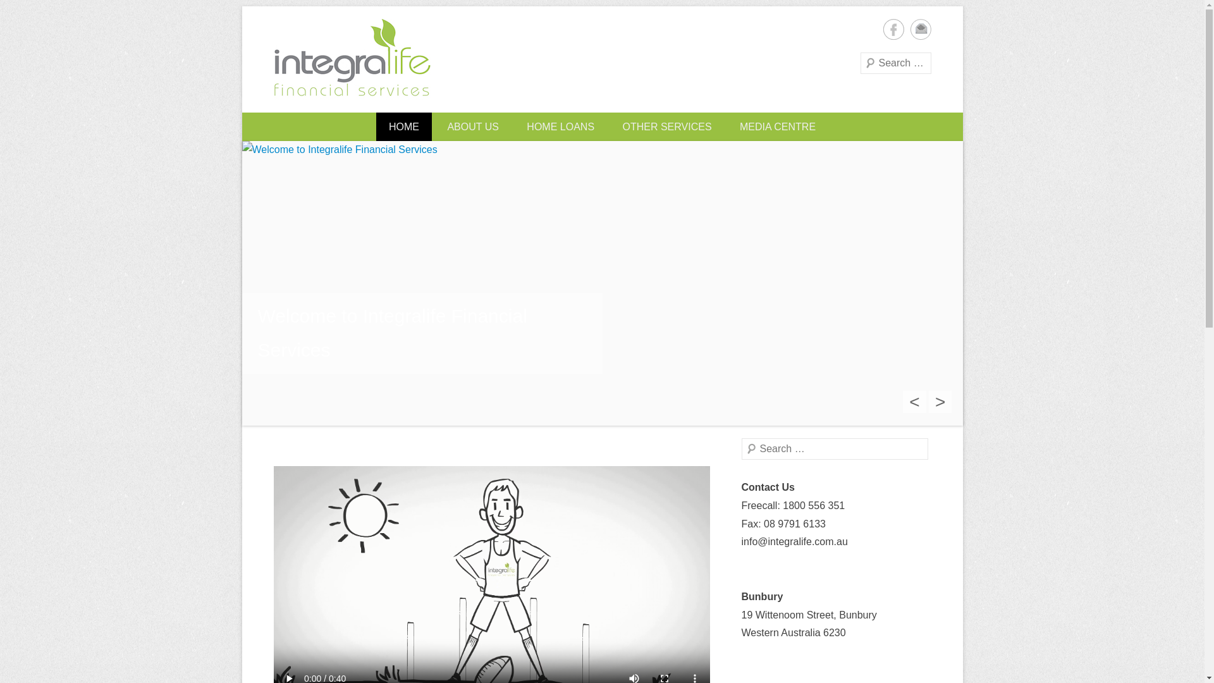 The width and height of the screenshot is (1214, 683). I want to click on HOME LOANS, so click(560, 126).